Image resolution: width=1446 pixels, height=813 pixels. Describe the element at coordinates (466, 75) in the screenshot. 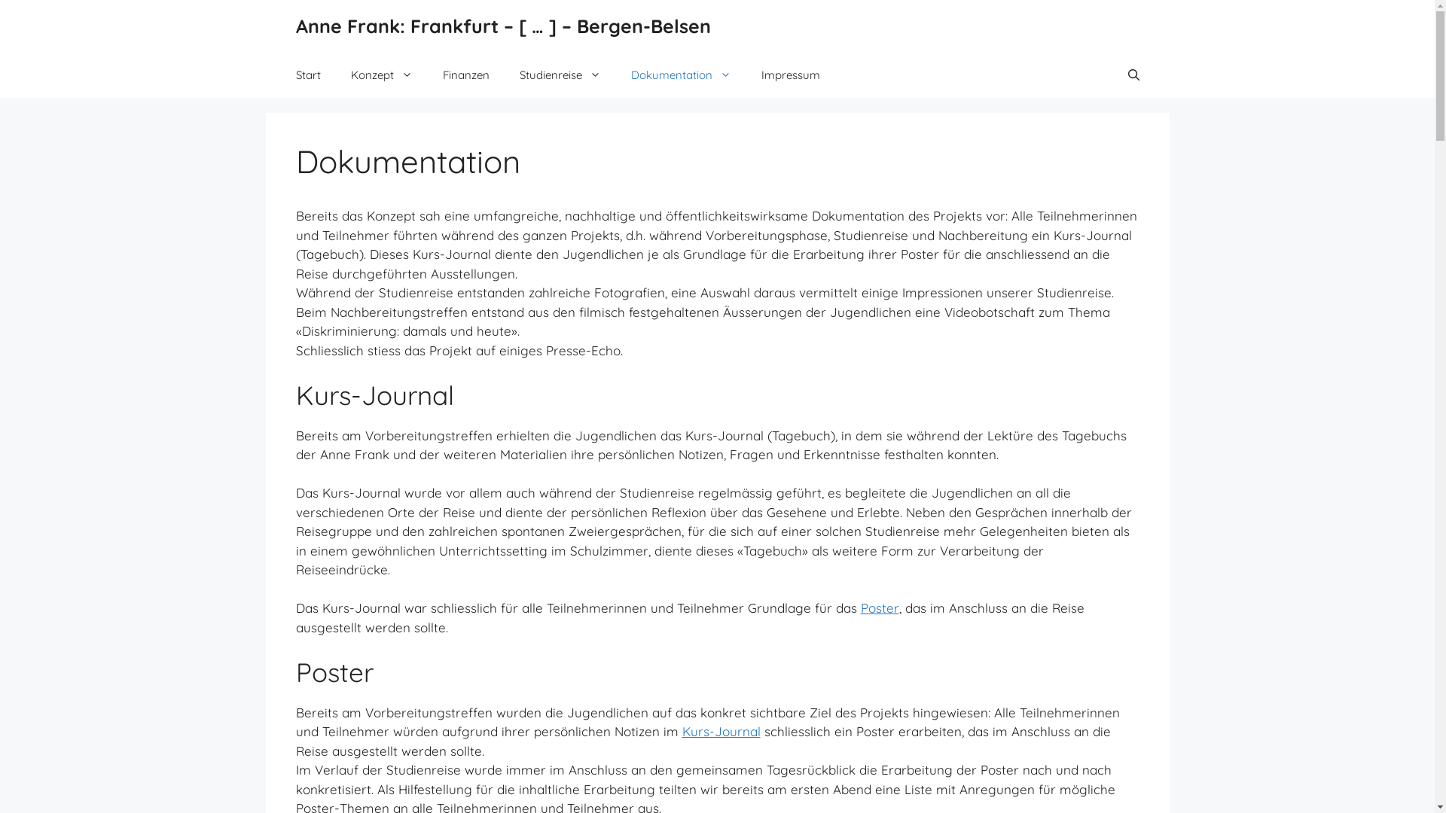

I see `Finanzen` at that location.